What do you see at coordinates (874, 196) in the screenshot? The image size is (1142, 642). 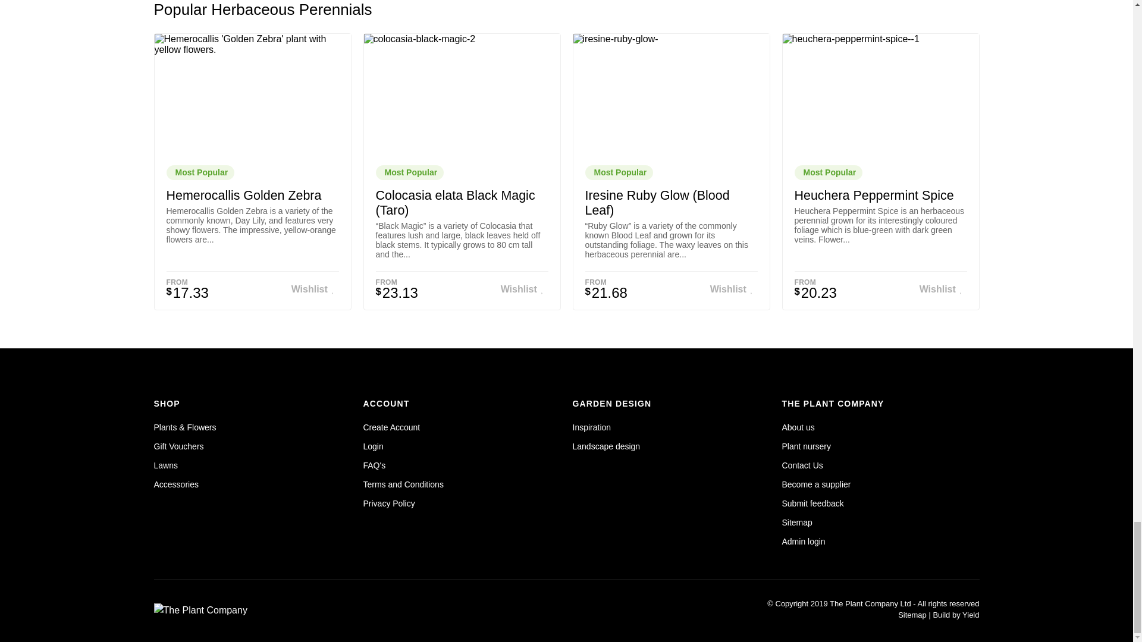 I see `Heuchera Peppermint Spice` at bounding box center [874, 196].